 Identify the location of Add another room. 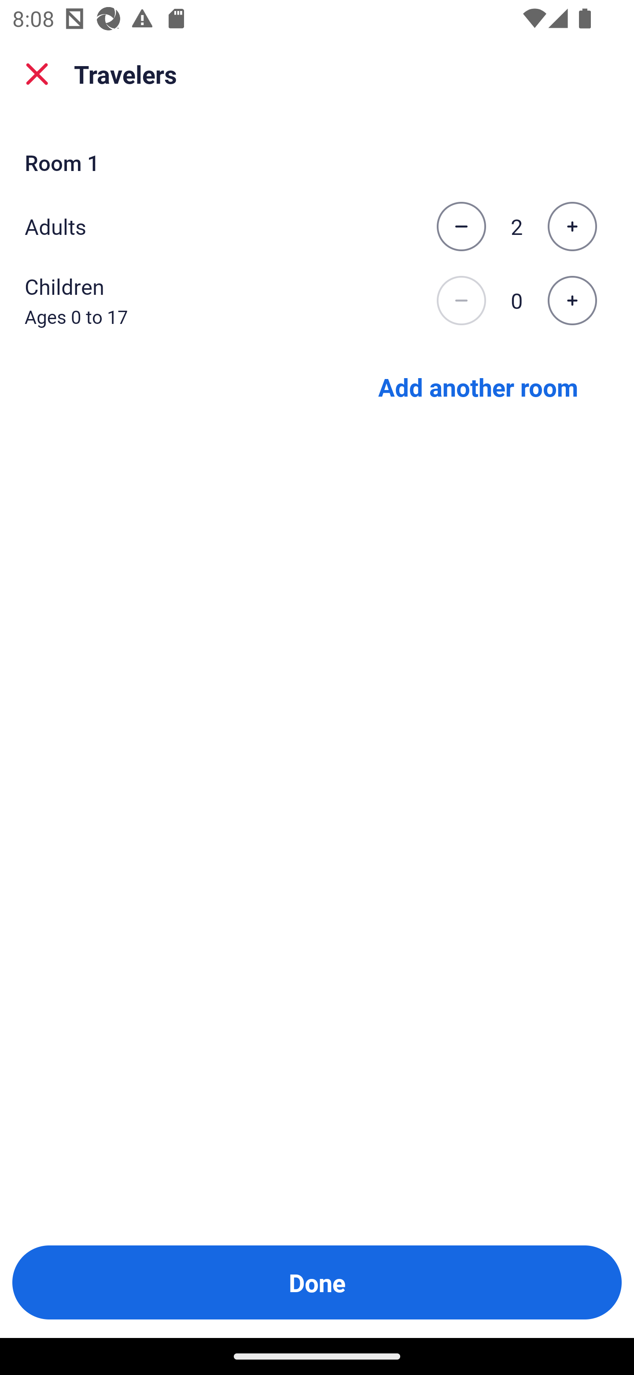
(478, 386).